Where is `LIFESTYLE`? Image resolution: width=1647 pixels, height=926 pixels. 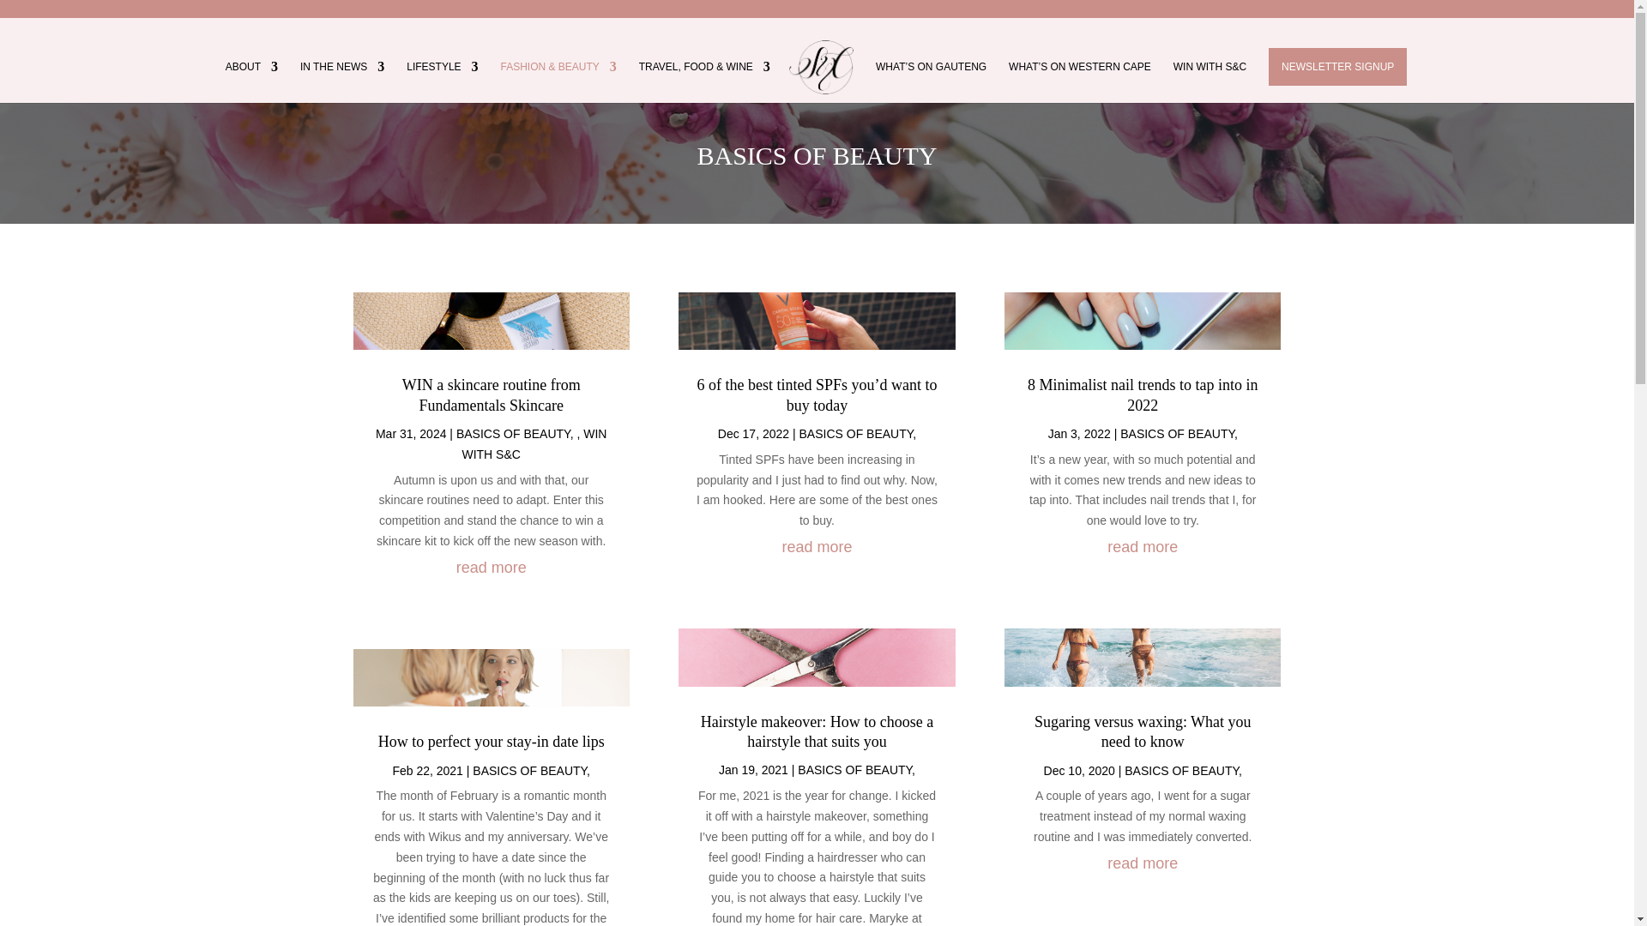
LIFESTYLE is located at coordinates (442, 81).